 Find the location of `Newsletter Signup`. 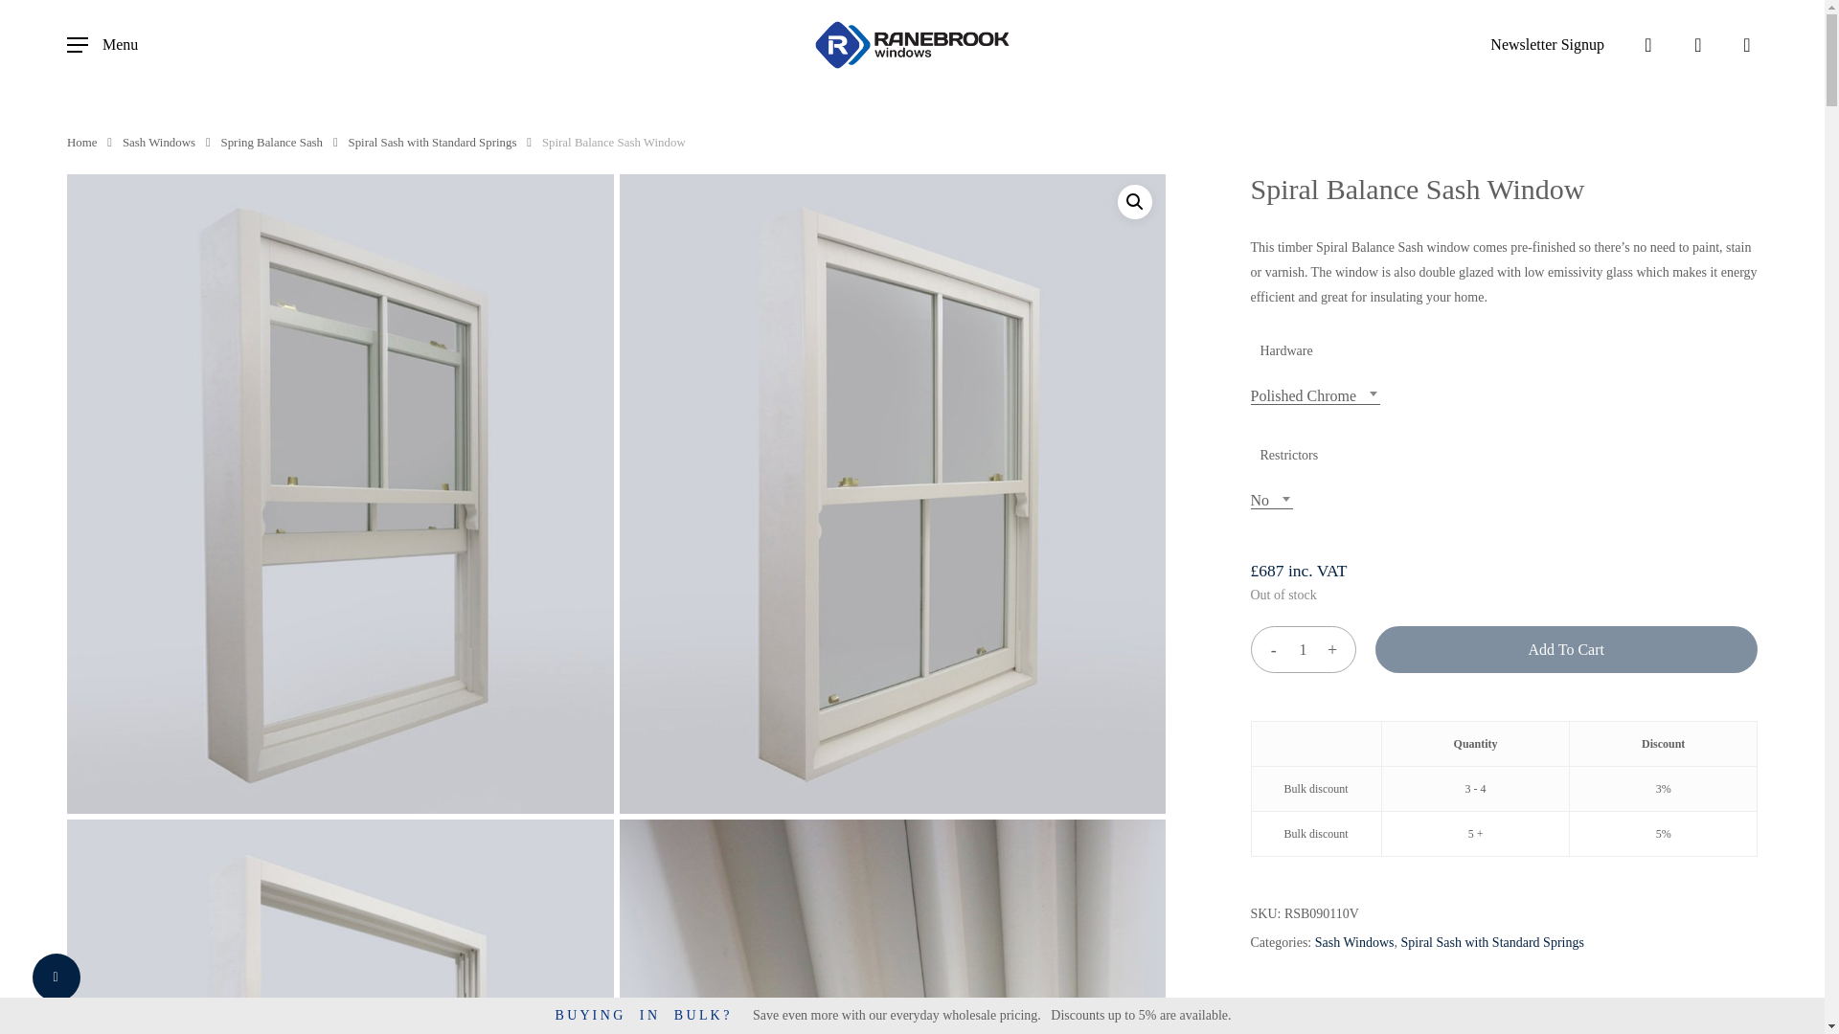

Newsletter Signup is located at coordinates (1546, 44).